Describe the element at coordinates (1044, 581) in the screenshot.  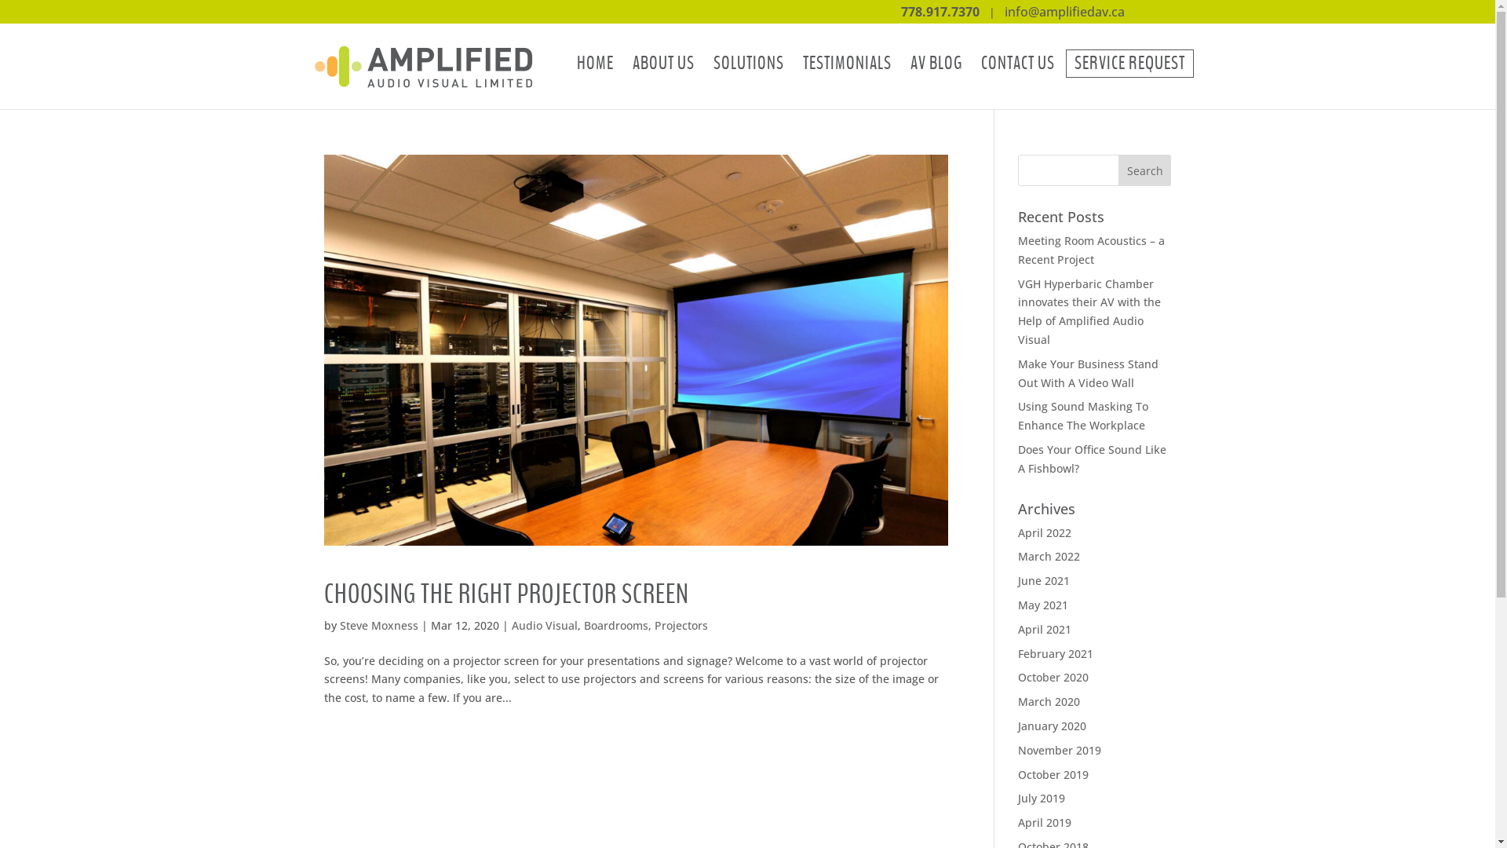
I see `June 2021` at that location.